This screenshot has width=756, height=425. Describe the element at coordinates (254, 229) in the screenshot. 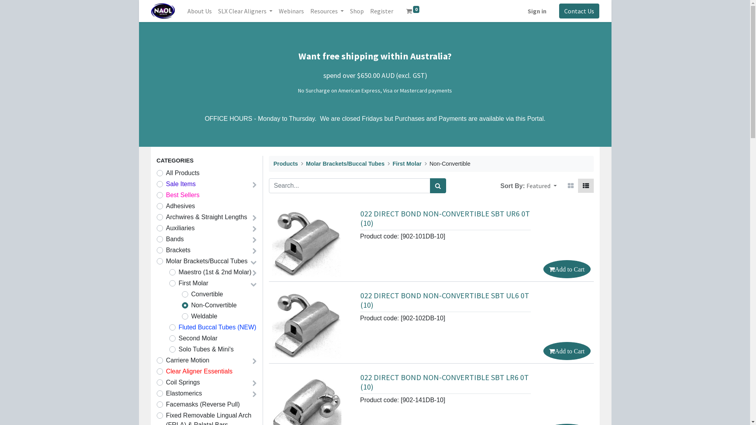

I see `Fold` at that location.